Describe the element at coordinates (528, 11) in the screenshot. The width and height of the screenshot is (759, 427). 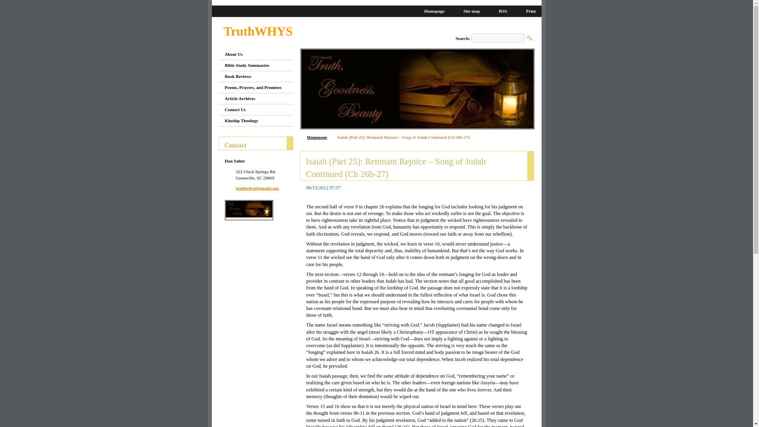
I see `Print` at that location.